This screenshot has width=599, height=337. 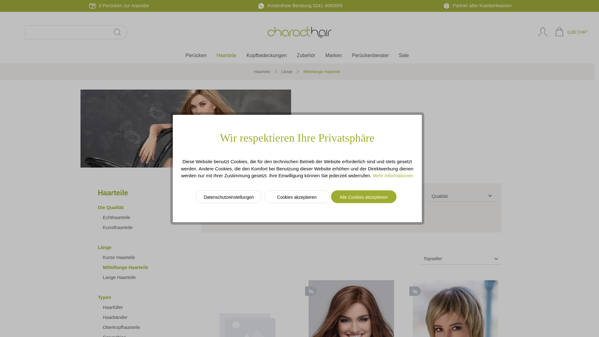 I want to click on Mittellange Haarteile, so click(x=322, y=72).